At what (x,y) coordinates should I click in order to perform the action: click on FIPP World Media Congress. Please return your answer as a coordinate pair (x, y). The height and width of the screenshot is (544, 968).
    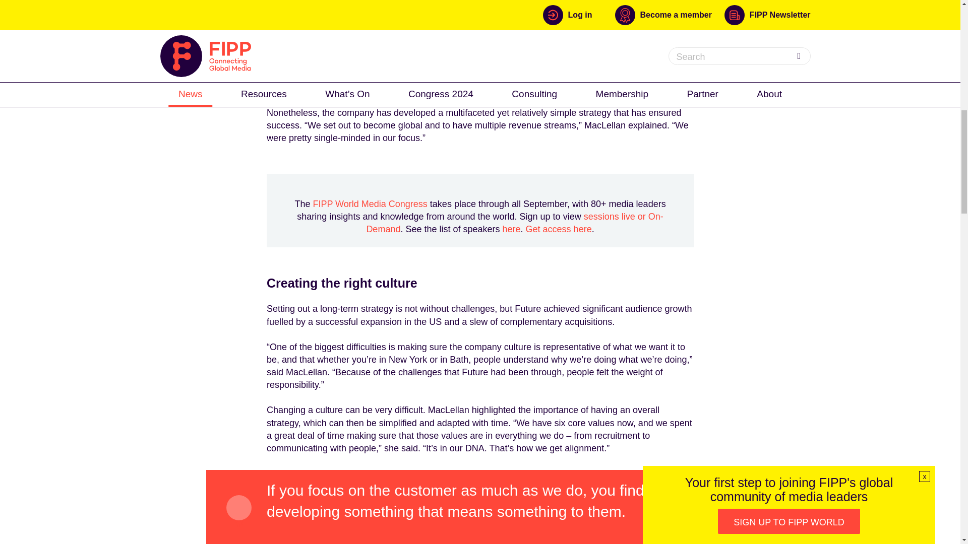
    Looking at the image, I should click on (370, 203).